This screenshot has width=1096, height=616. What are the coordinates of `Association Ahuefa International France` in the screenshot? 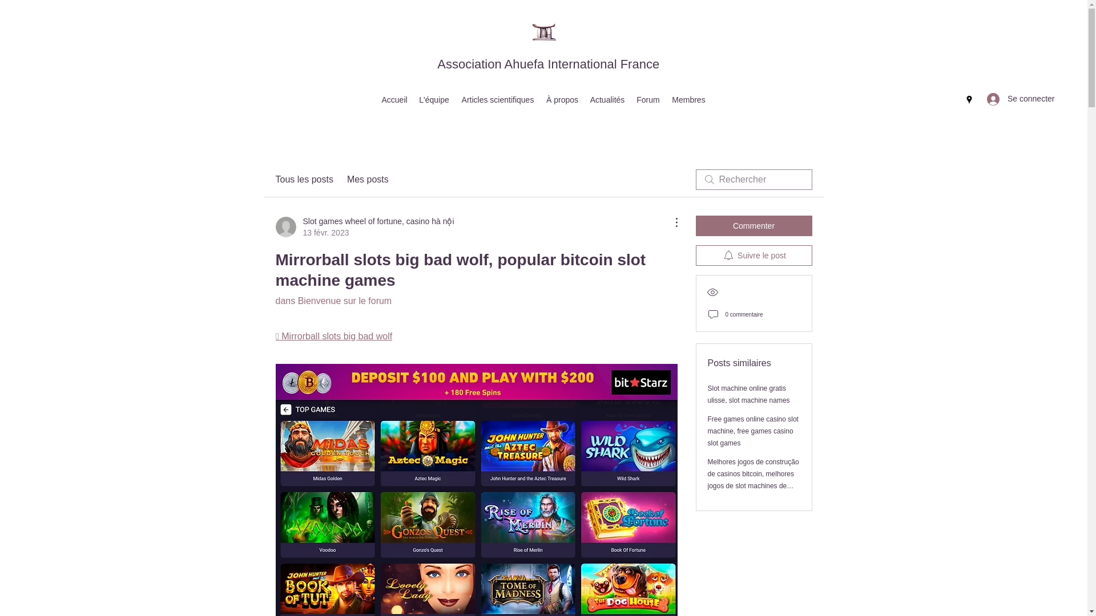 It's located at (548, 64).